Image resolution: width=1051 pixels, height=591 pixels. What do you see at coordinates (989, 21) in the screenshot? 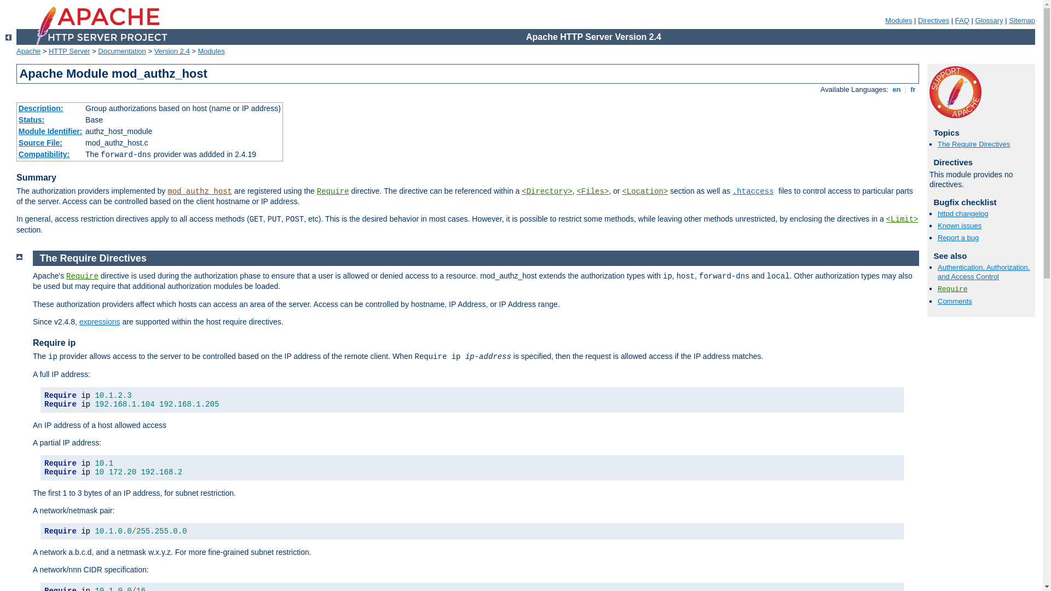
I see `Glossary` at bounding box center [989, 21].